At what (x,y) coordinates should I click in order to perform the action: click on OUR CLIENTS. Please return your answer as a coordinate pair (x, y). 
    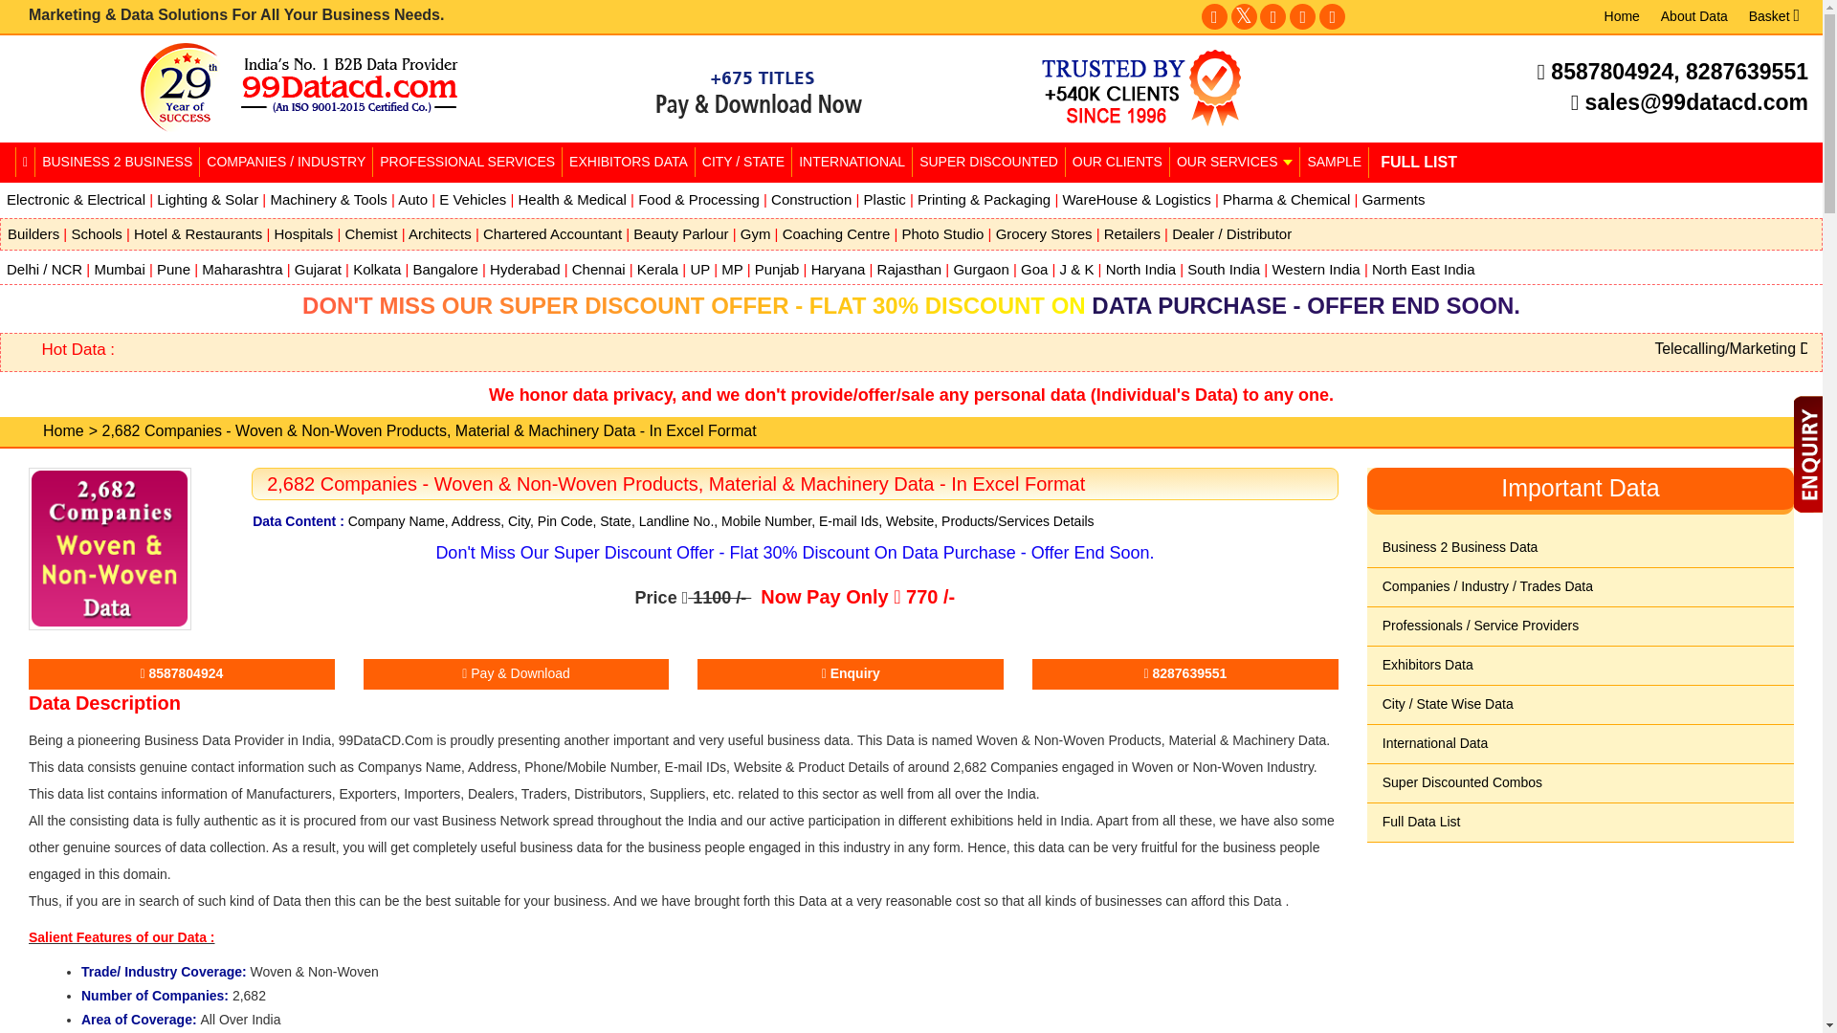
    Looking at the image, I should click on (1117, 162).